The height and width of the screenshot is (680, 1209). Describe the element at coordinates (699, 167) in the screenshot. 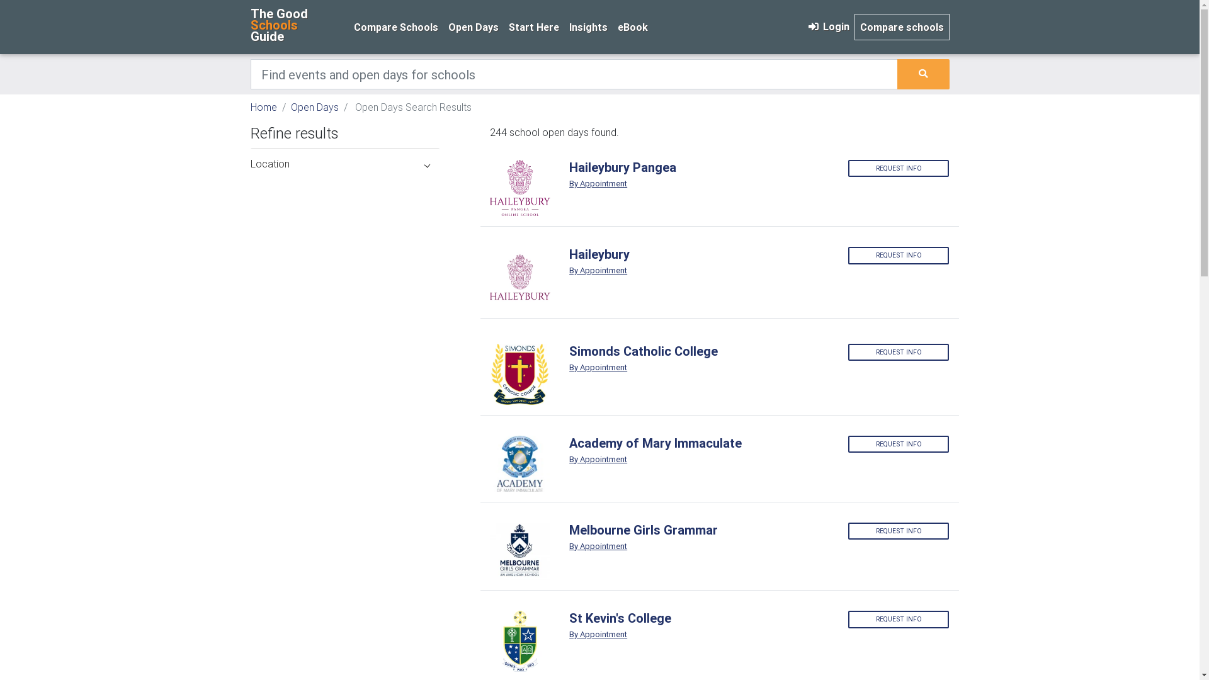

I see `Haileybury Pangea` at that location.